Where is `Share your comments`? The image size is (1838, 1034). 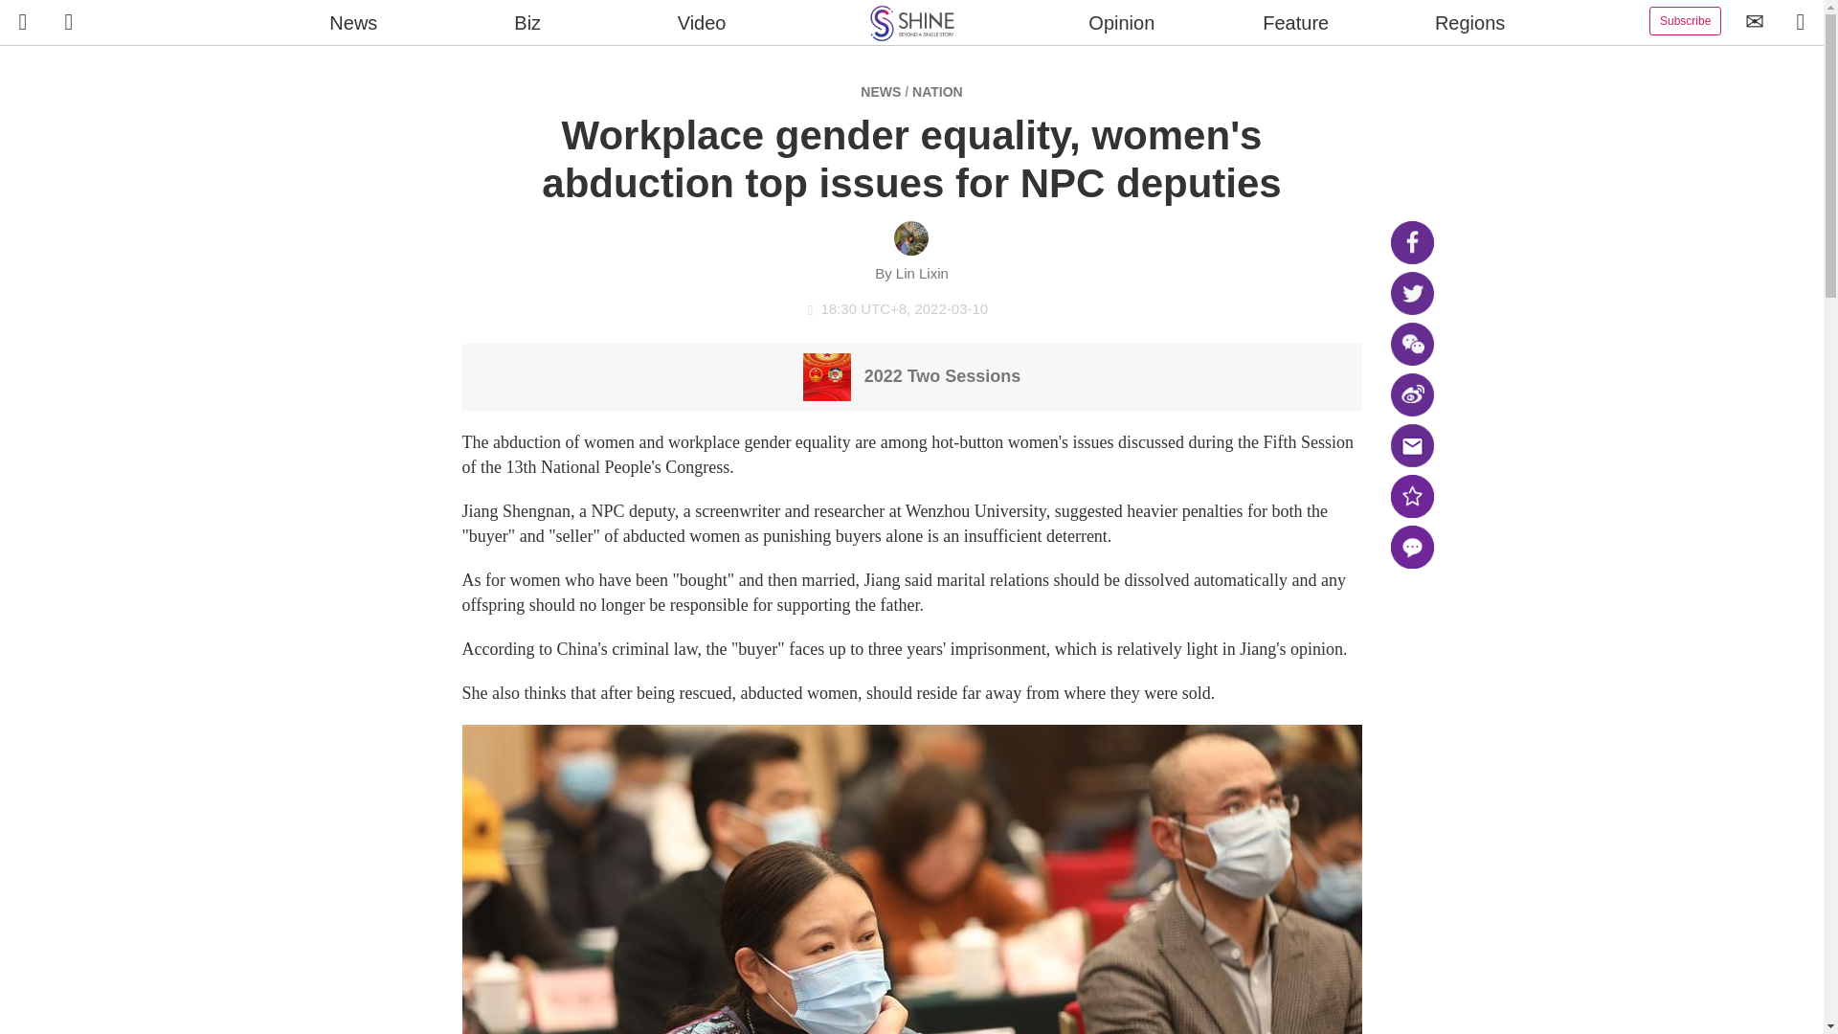
Share your comments is located at coordinates (1411, 547).